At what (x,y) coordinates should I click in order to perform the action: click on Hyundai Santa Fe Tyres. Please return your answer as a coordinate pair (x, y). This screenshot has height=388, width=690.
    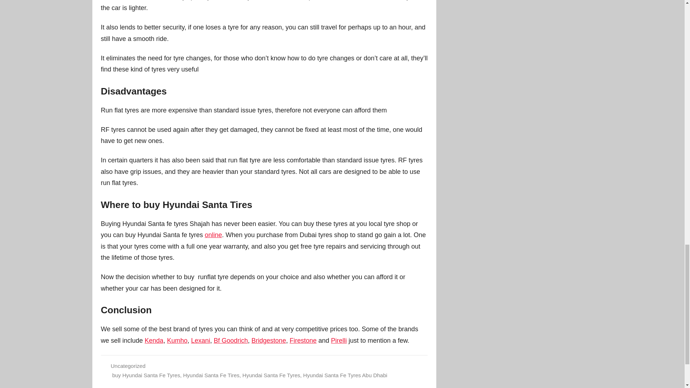
    Looking at the image, I should click on (271, 375).